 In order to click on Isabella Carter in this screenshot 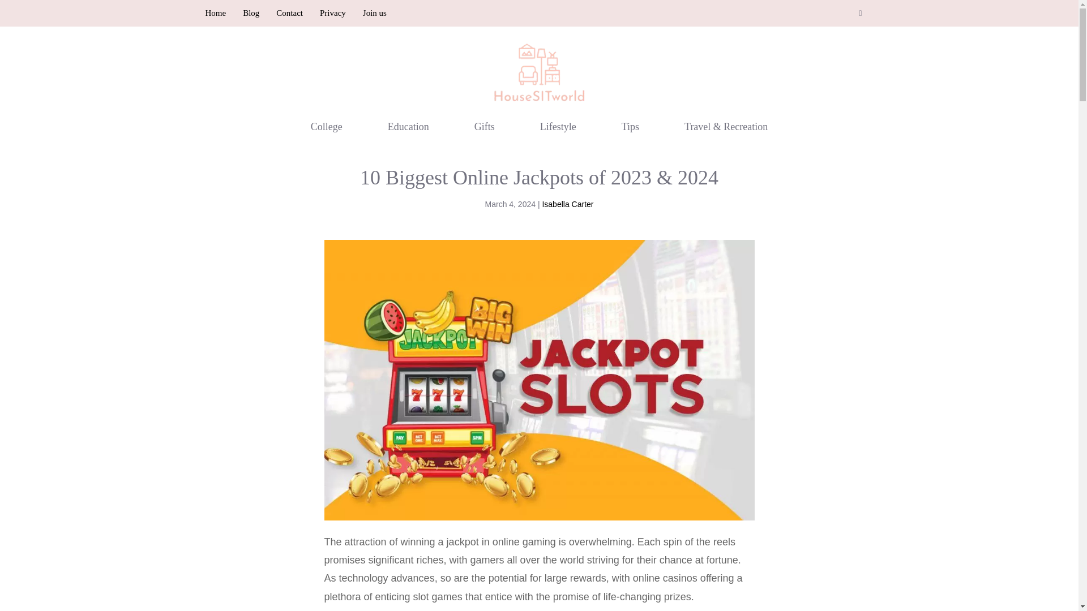, I will do `click(567, 204)`.